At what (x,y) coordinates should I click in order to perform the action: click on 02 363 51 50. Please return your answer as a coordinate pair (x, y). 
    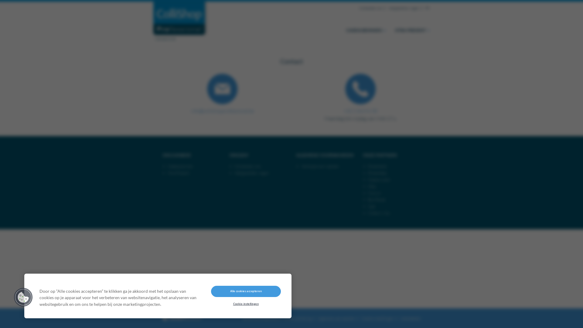
    Looking at the image, I should click on (165, 39).